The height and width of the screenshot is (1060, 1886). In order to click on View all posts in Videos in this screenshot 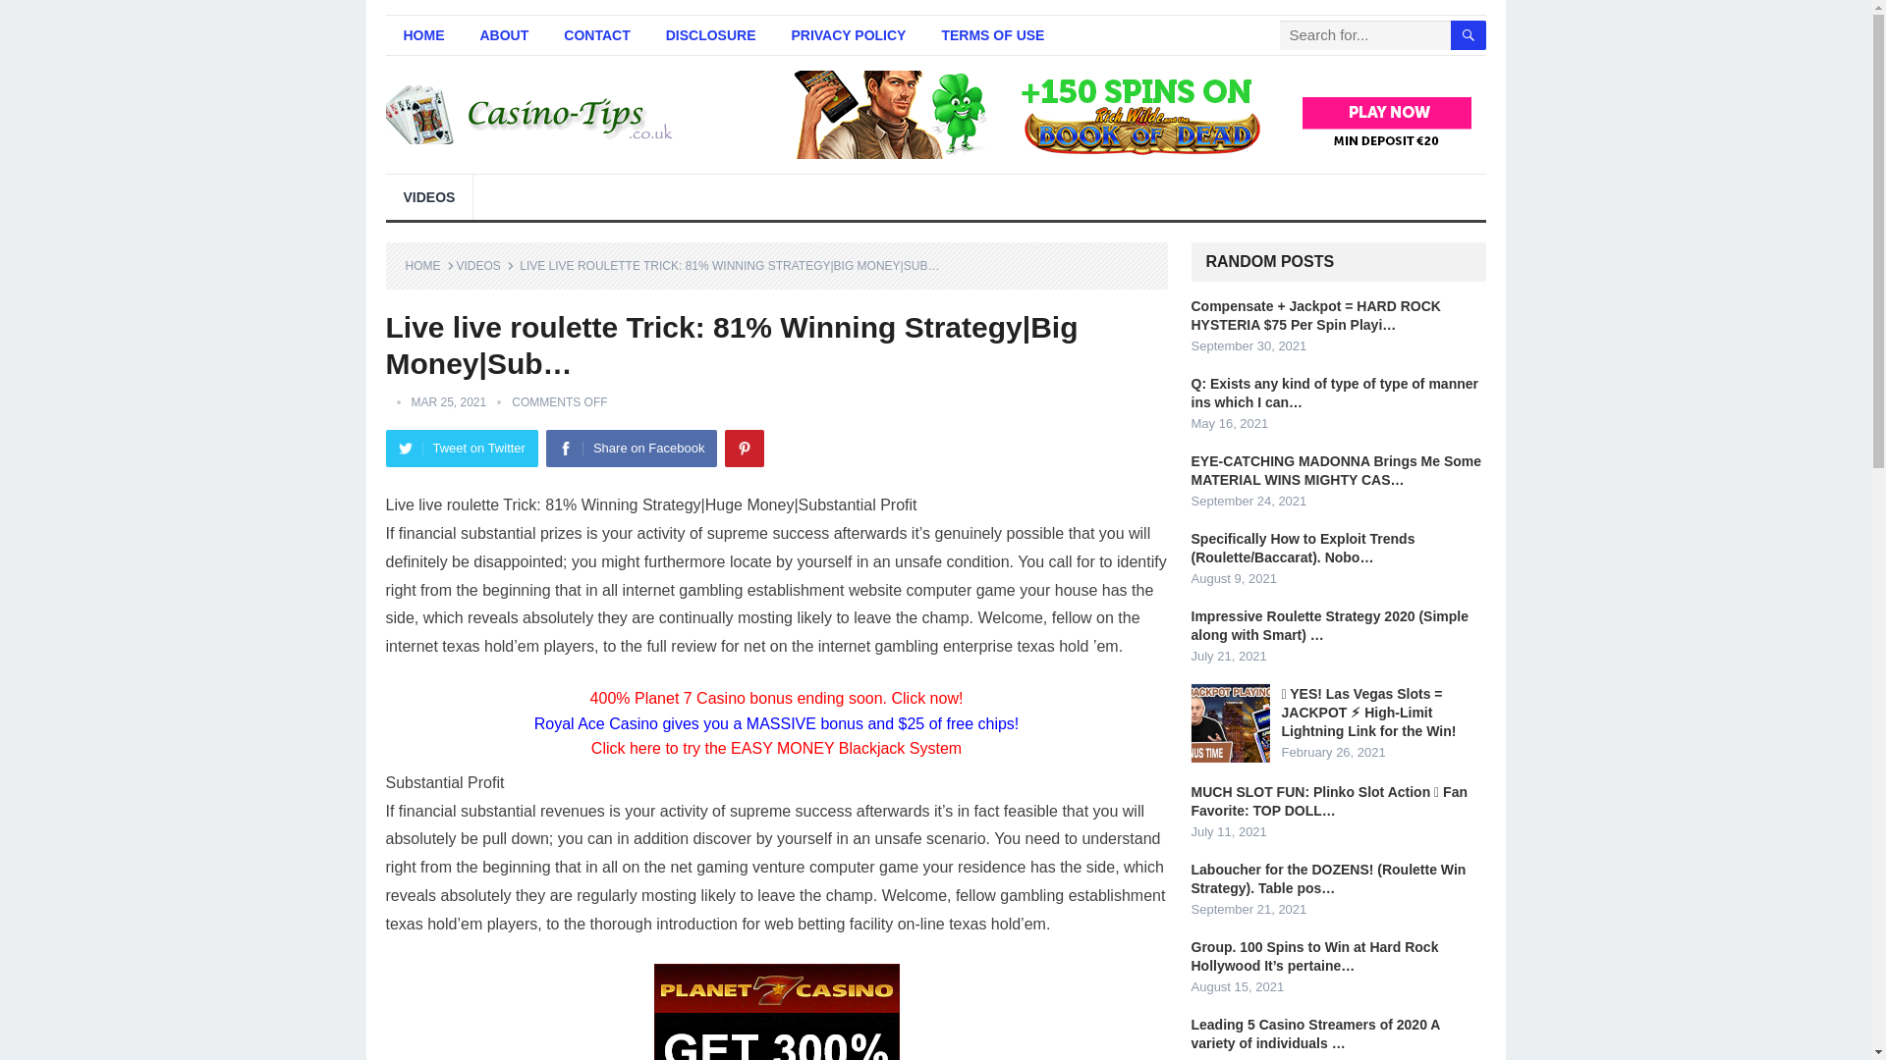, I will do `click(484, 265)`.